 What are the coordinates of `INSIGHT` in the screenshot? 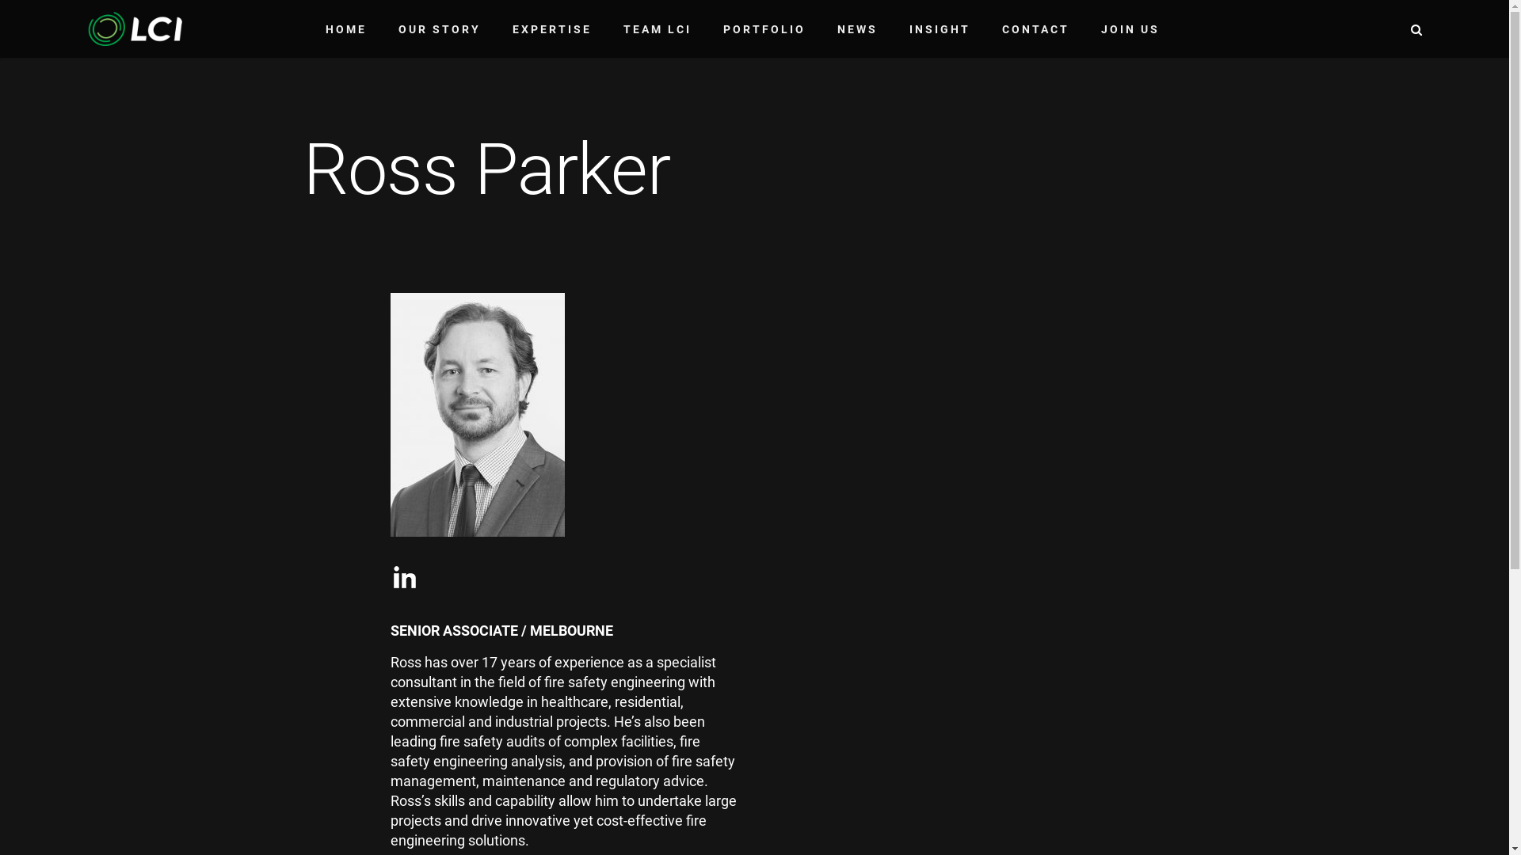 It's located at (940, 29).